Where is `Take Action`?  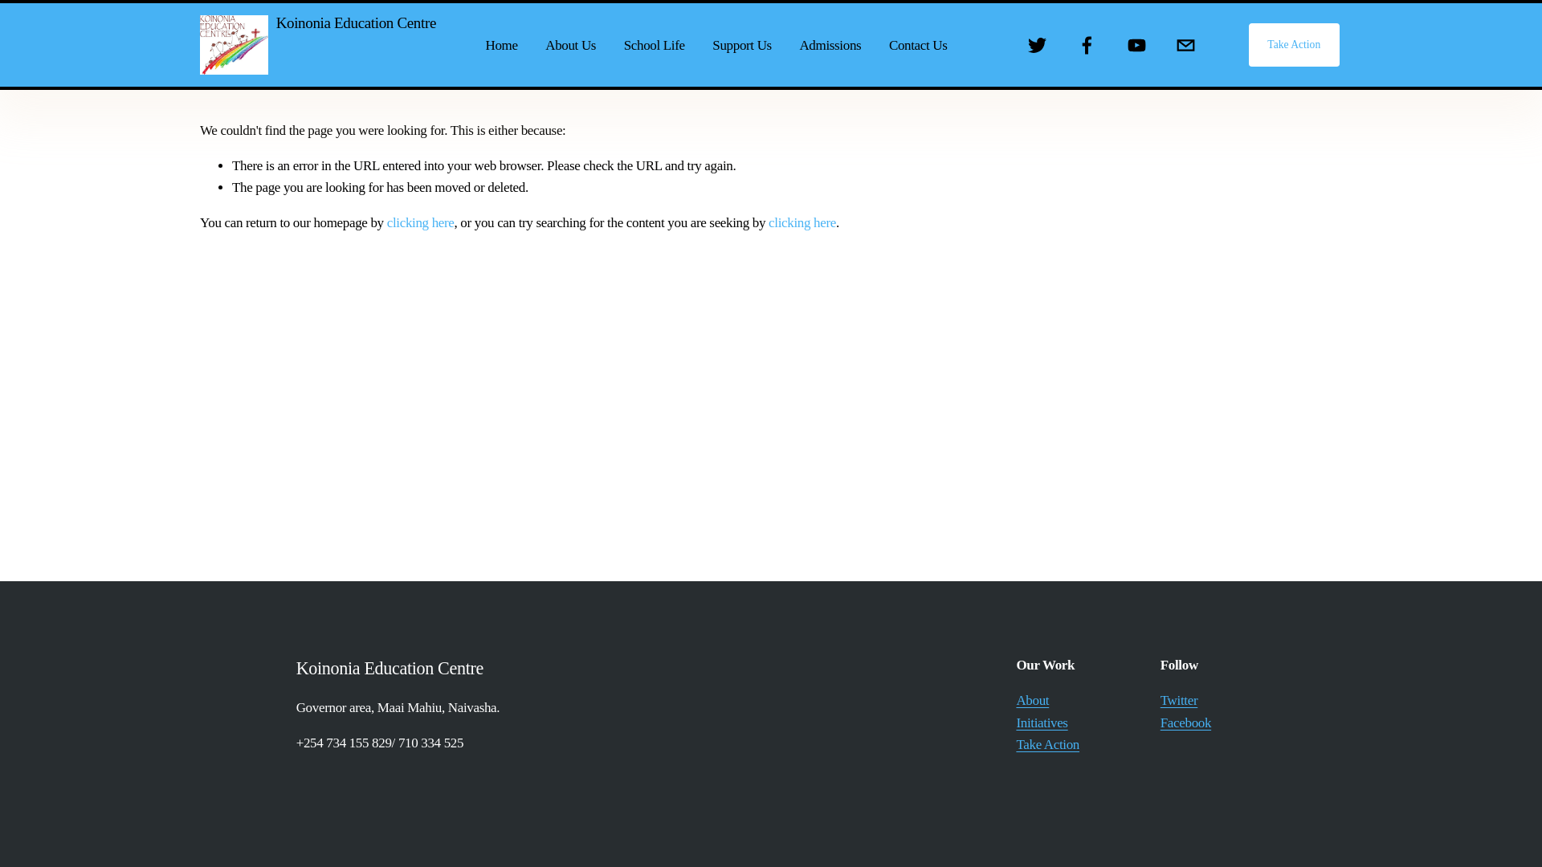 Take Action is located at coordinates (1293, 44).